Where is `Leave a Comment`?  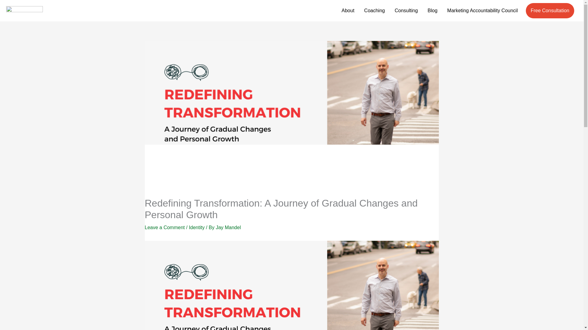
Leave a Comment is located at coordinates (164, 227).